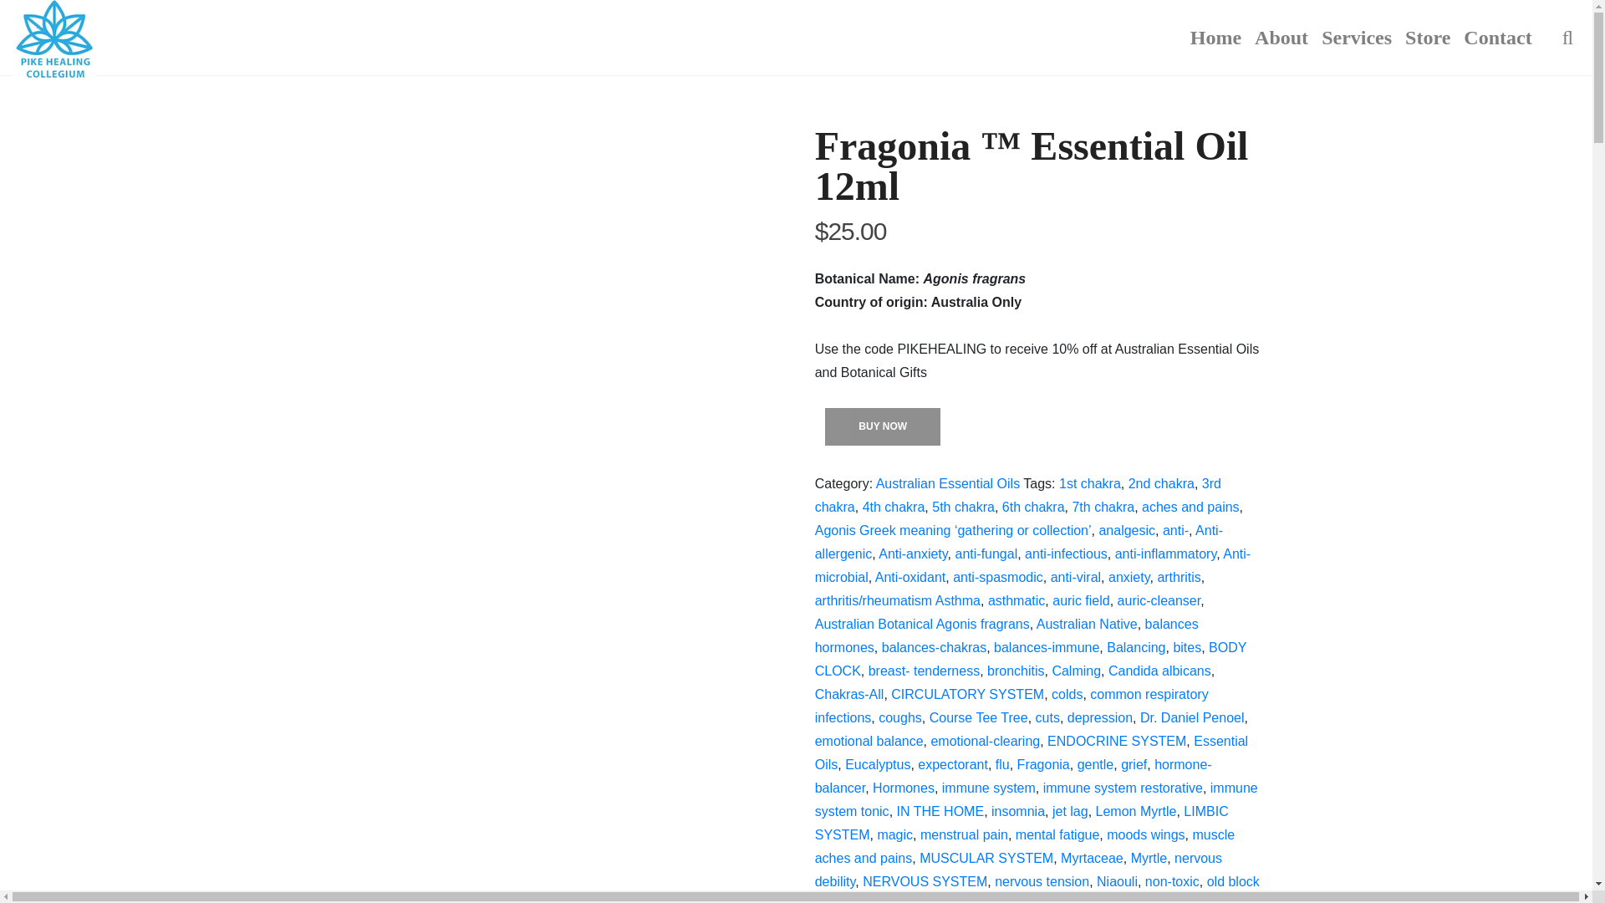  Describe the element at coordinates (912, 554) in the screenshot. I see `Anti-anxiety` at that location.